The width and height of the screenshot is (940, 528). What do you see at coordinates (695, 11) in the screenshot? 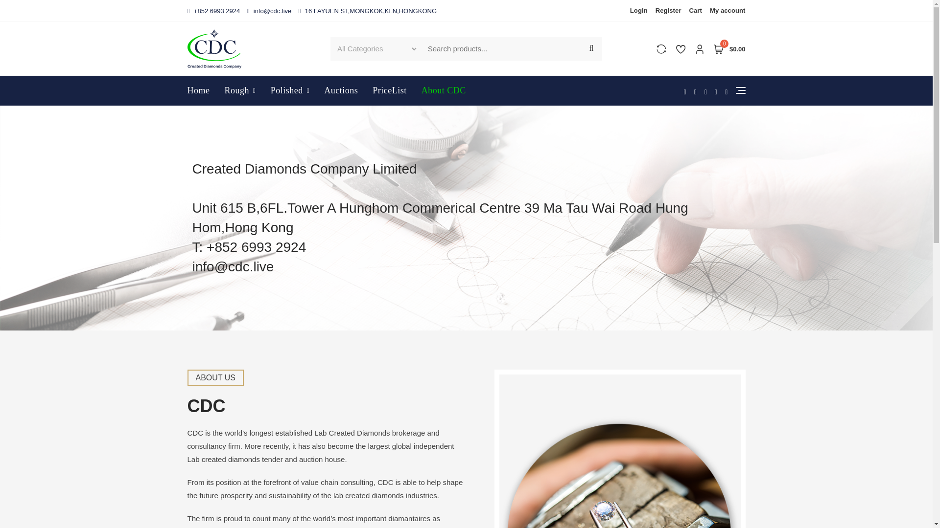
I see `Cart` at bounding box center [695, 11].